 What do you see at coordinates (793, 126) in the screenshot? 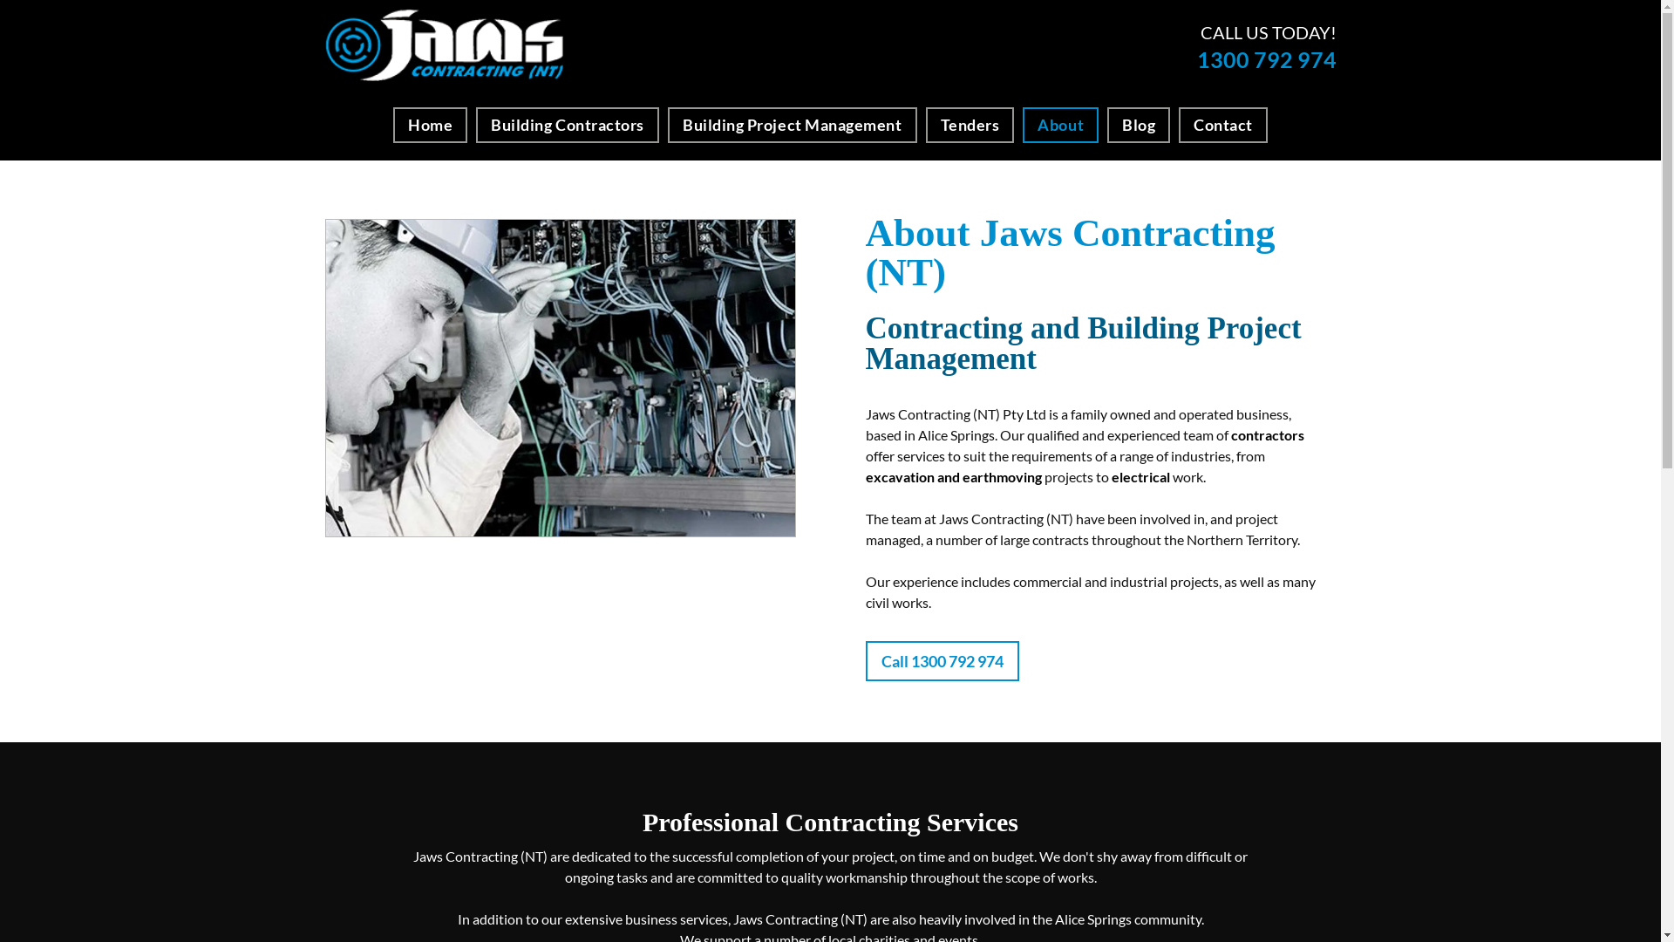
I see `Building Project Management` at bounding box center [793, 126].